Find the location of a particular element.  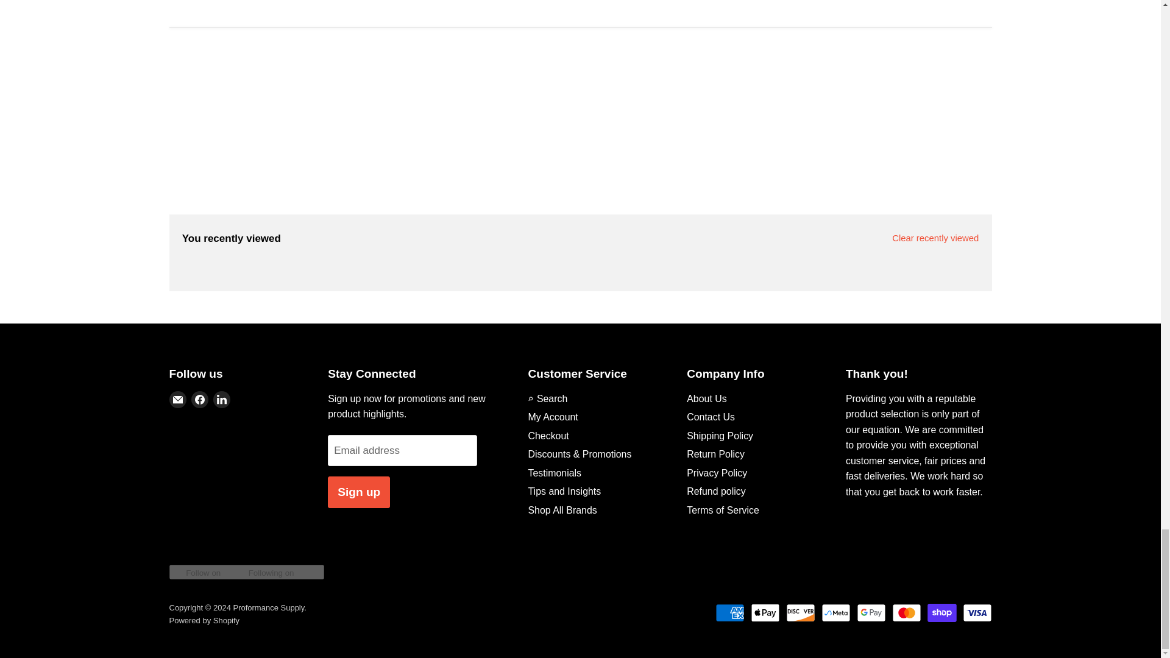

LinkedIn is located at coordinates (222, 399).